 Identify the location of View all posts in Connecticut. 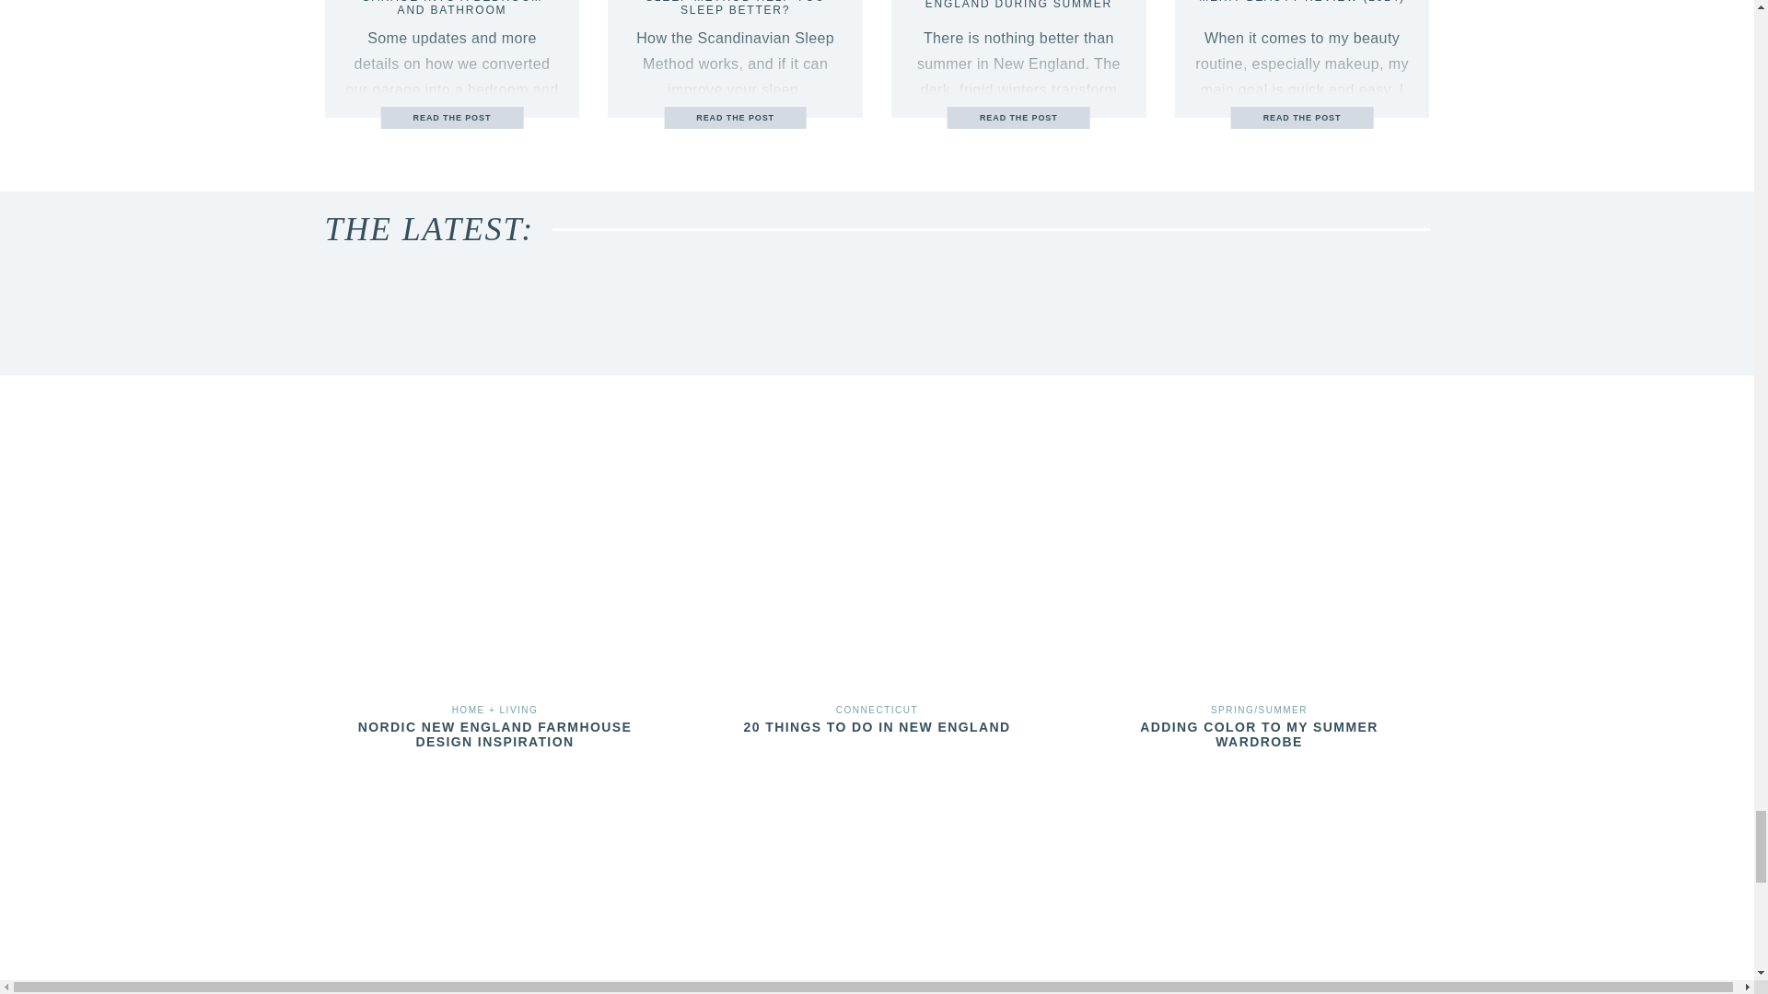
(877, 709).